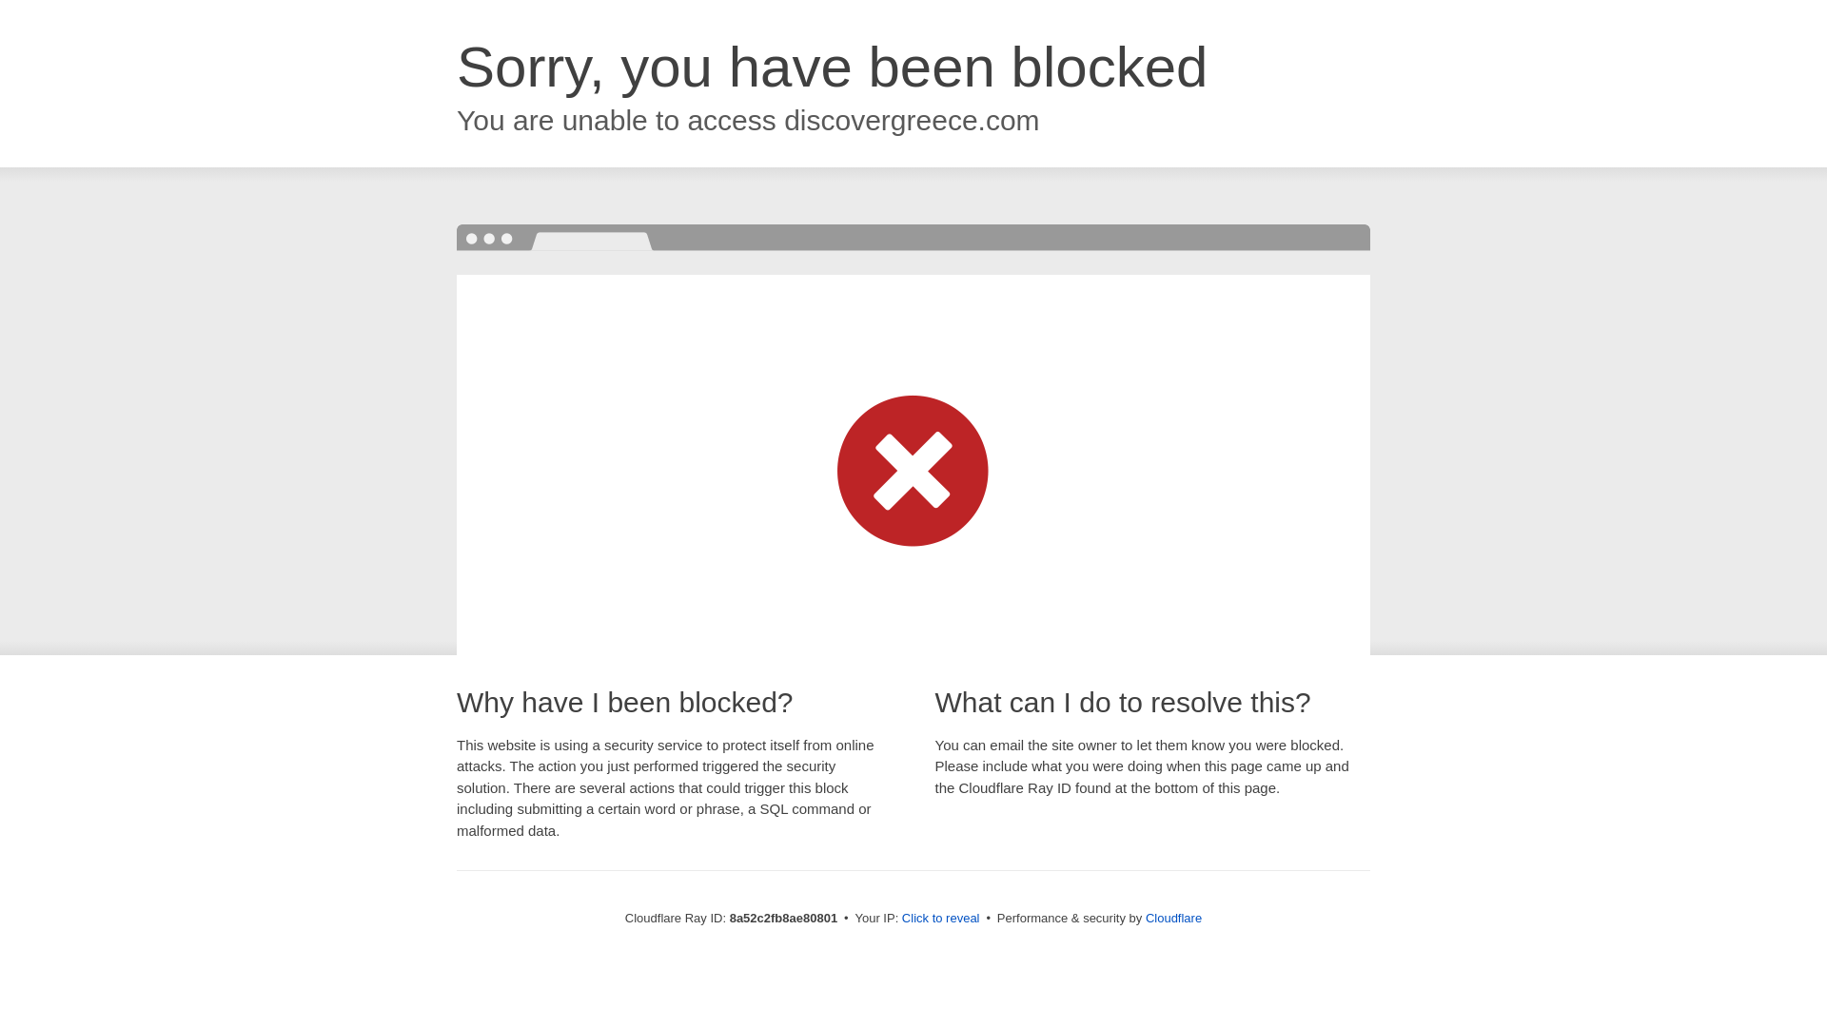  I want to click on Cloudflare, so click(1173, 918).